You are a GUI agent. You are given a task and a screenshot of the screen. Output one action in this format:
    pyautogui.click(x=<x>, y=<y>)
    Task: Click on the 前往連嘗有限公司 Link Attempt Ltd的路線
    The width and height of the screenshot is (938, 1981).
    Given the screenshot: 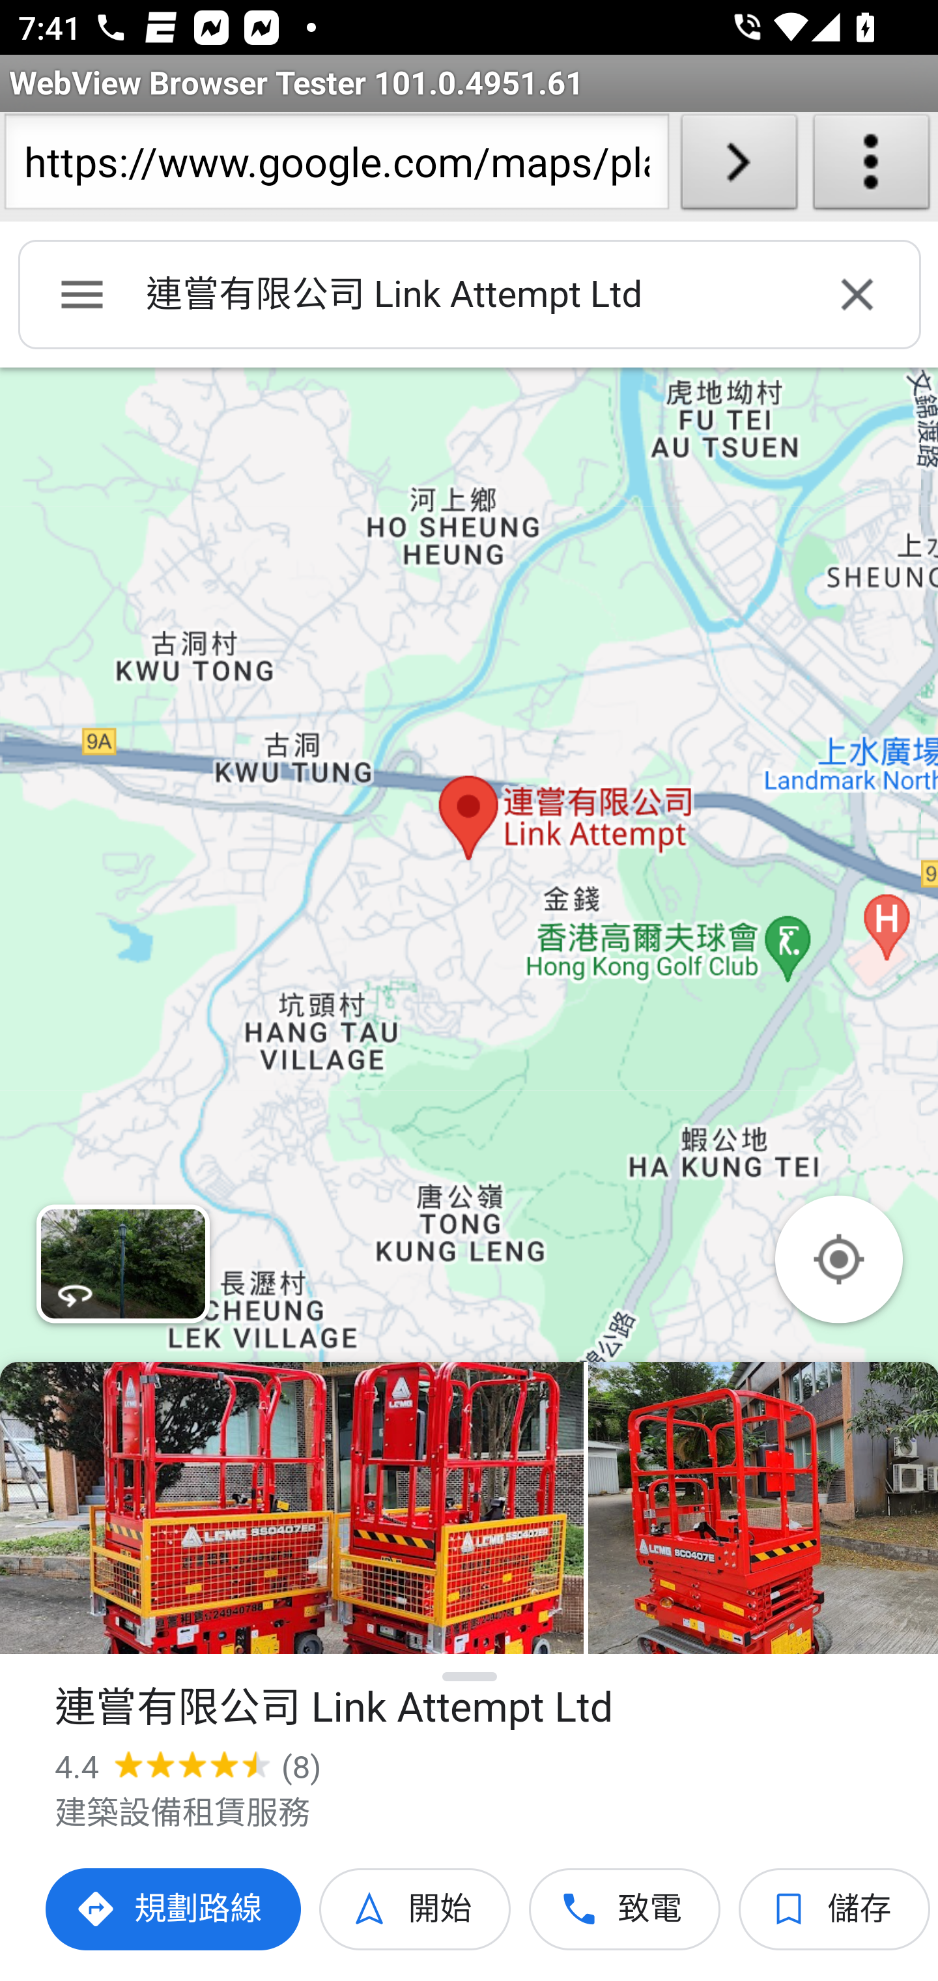 What is the action you would take?
    pyautogui.click(x=175, y=1909)
    